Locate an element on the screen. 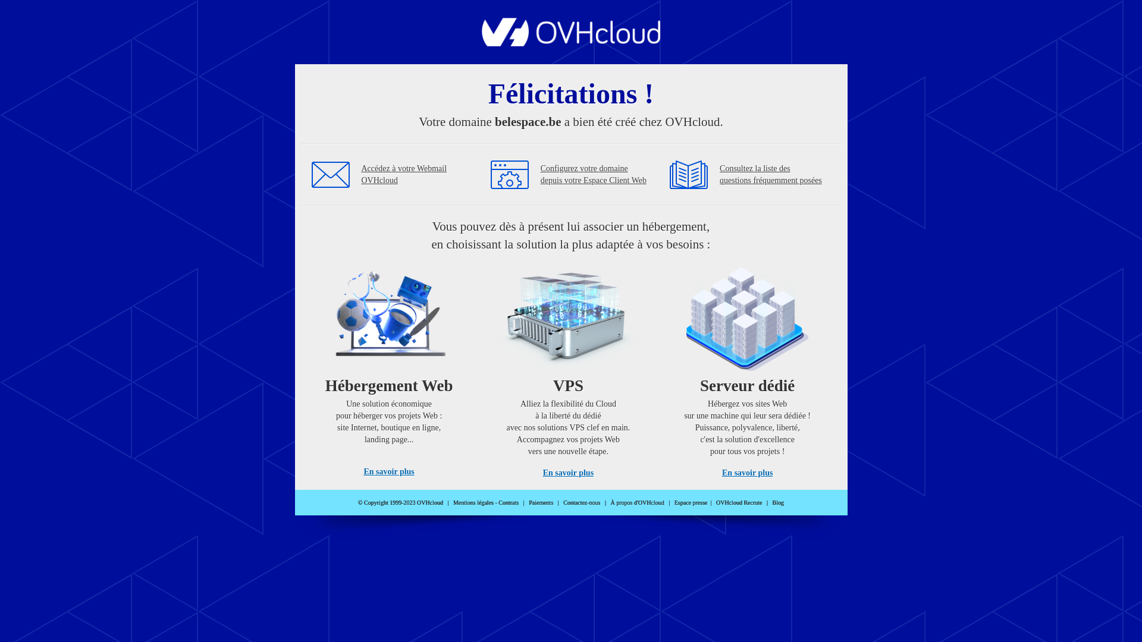  En savoir plus is located at coordinates (569, 473).